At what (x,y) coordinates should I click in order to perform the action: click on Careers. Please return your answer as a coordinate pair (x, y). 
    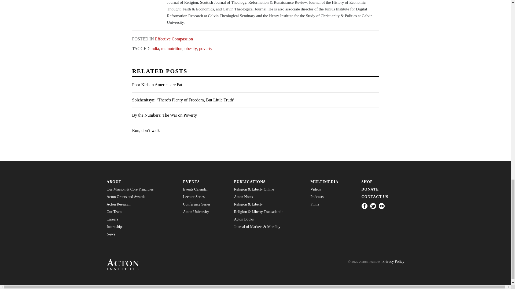
    Looking at the image, I should click on (141, 219).